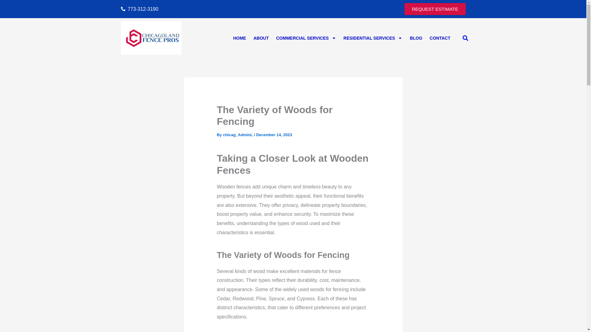  What do you see at coordinates (440, 38) in the screenshot?
I see `CONTACT` at bounding box center [440, 38].